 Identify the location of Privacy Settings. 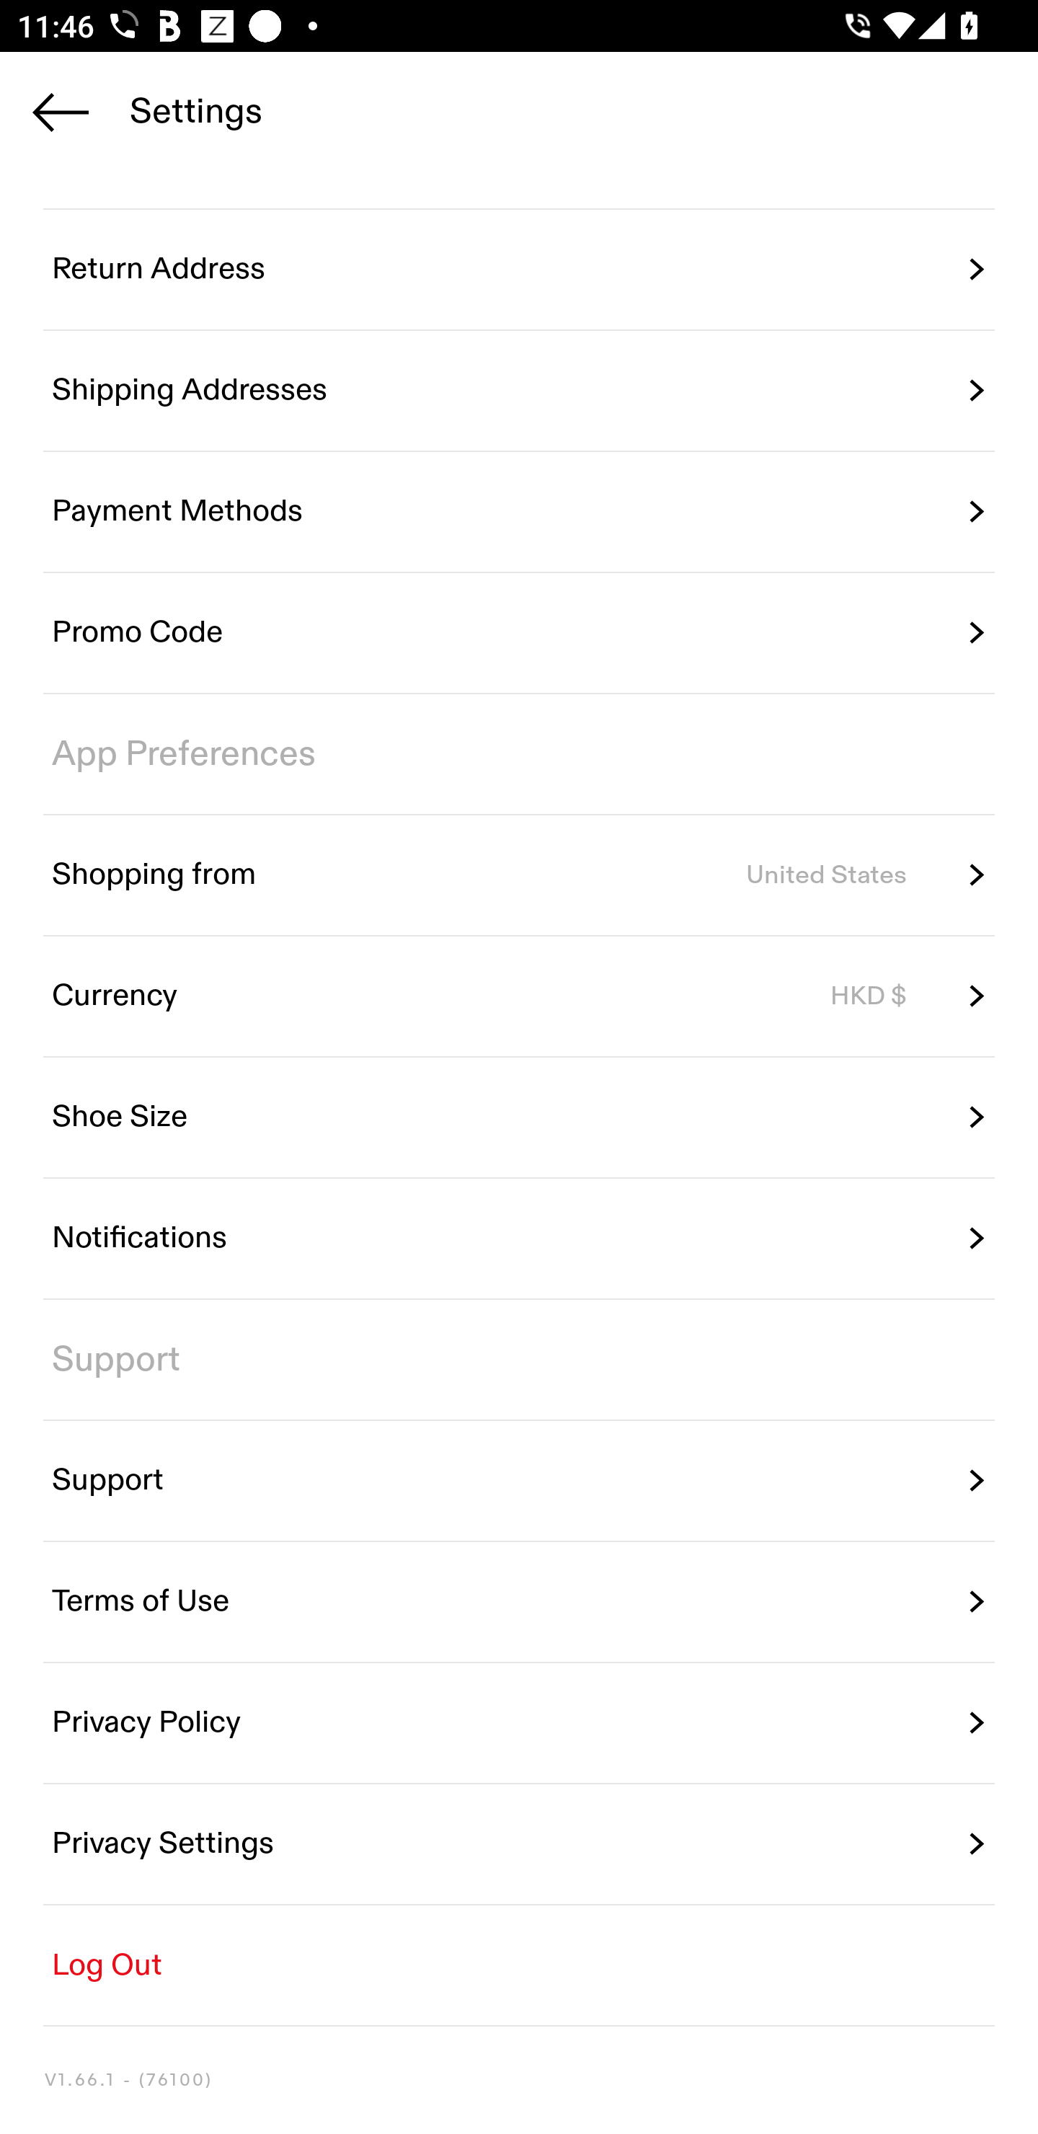
(519, 1844).